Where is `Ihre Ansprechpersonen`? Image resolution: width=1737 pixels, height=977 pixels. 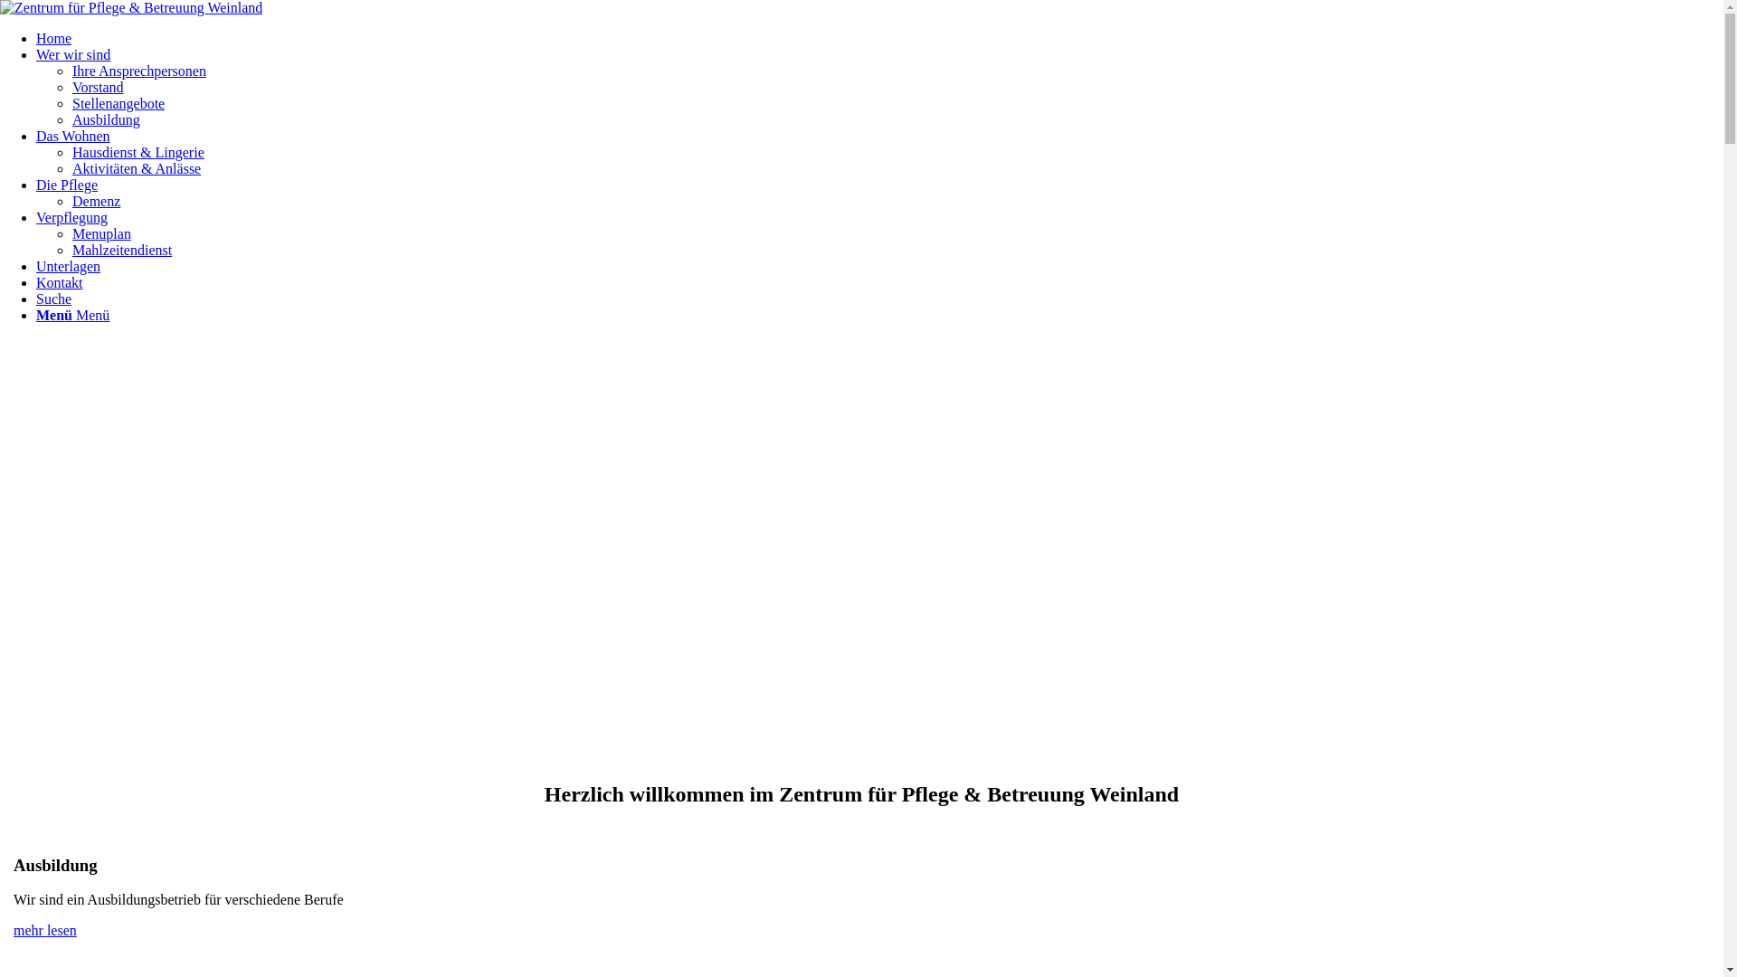
Ihre Ansprechpersonen is located at coordinates (139, 71).